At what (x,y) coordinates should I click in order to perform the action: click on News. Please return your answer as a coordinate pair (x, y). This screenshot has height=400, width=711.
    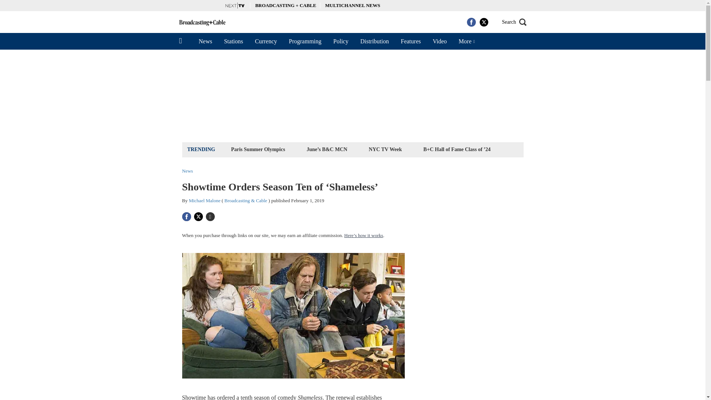
    Looking at the image, I should click on (205, 41).